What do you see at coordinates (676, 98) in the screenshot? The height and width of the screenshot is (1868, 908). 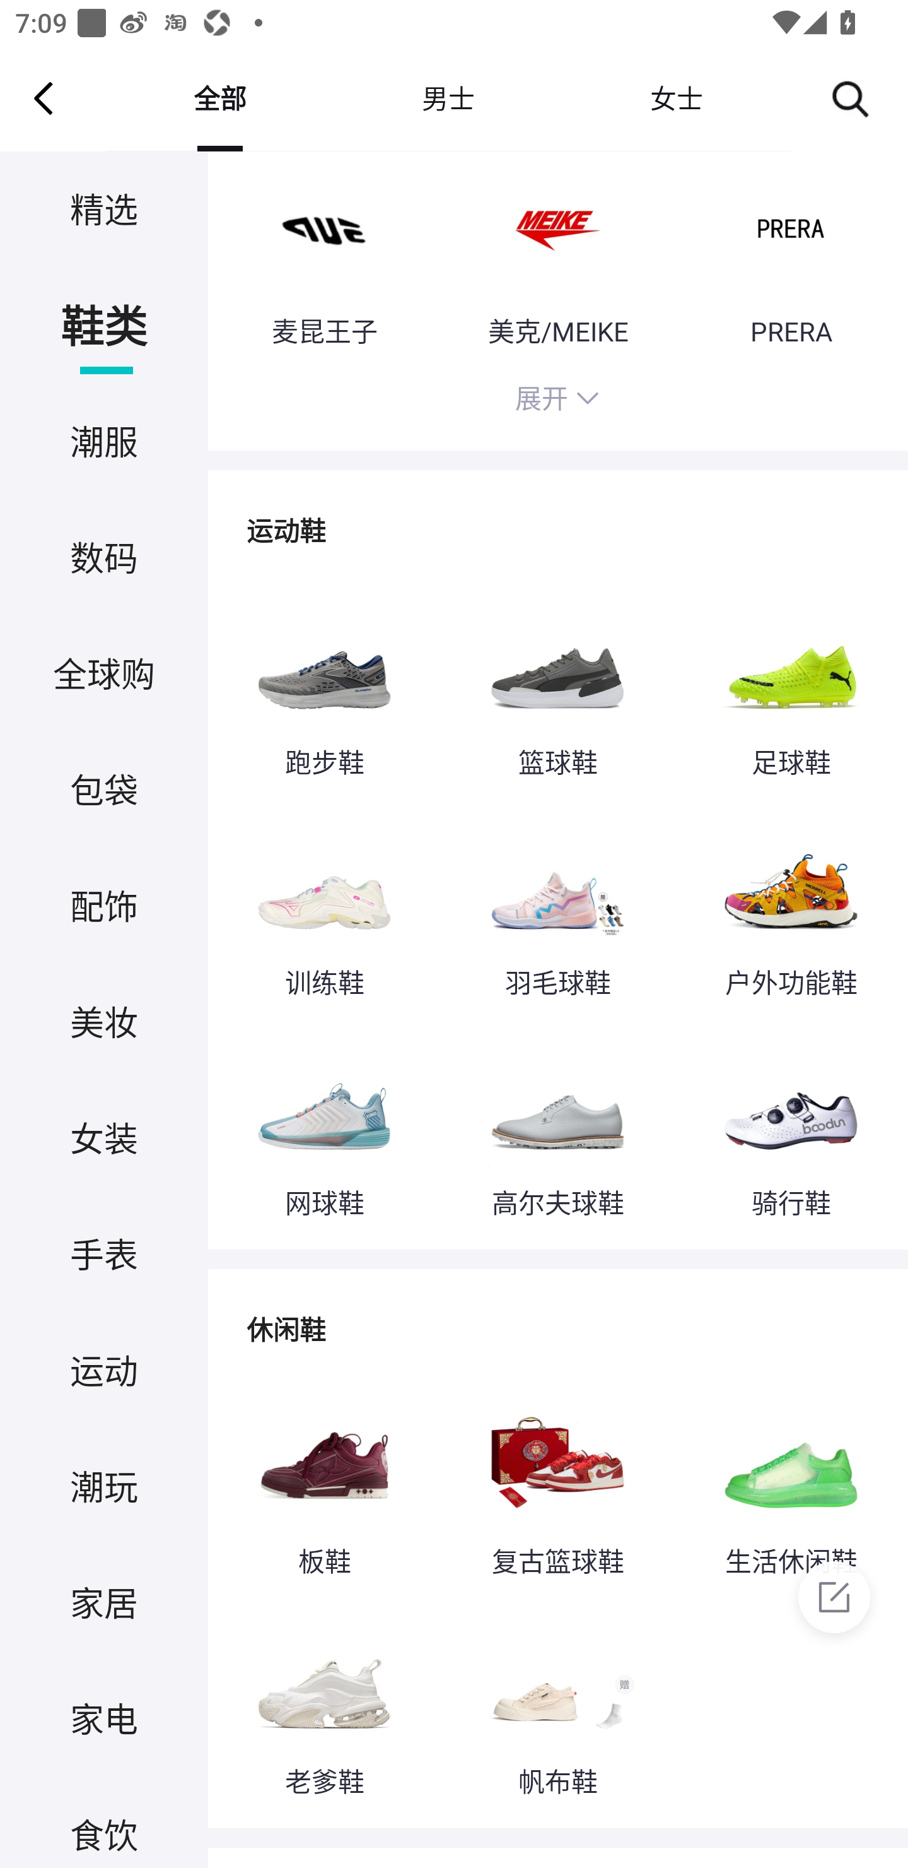 I see `女士` at bounding box center [676, 98].